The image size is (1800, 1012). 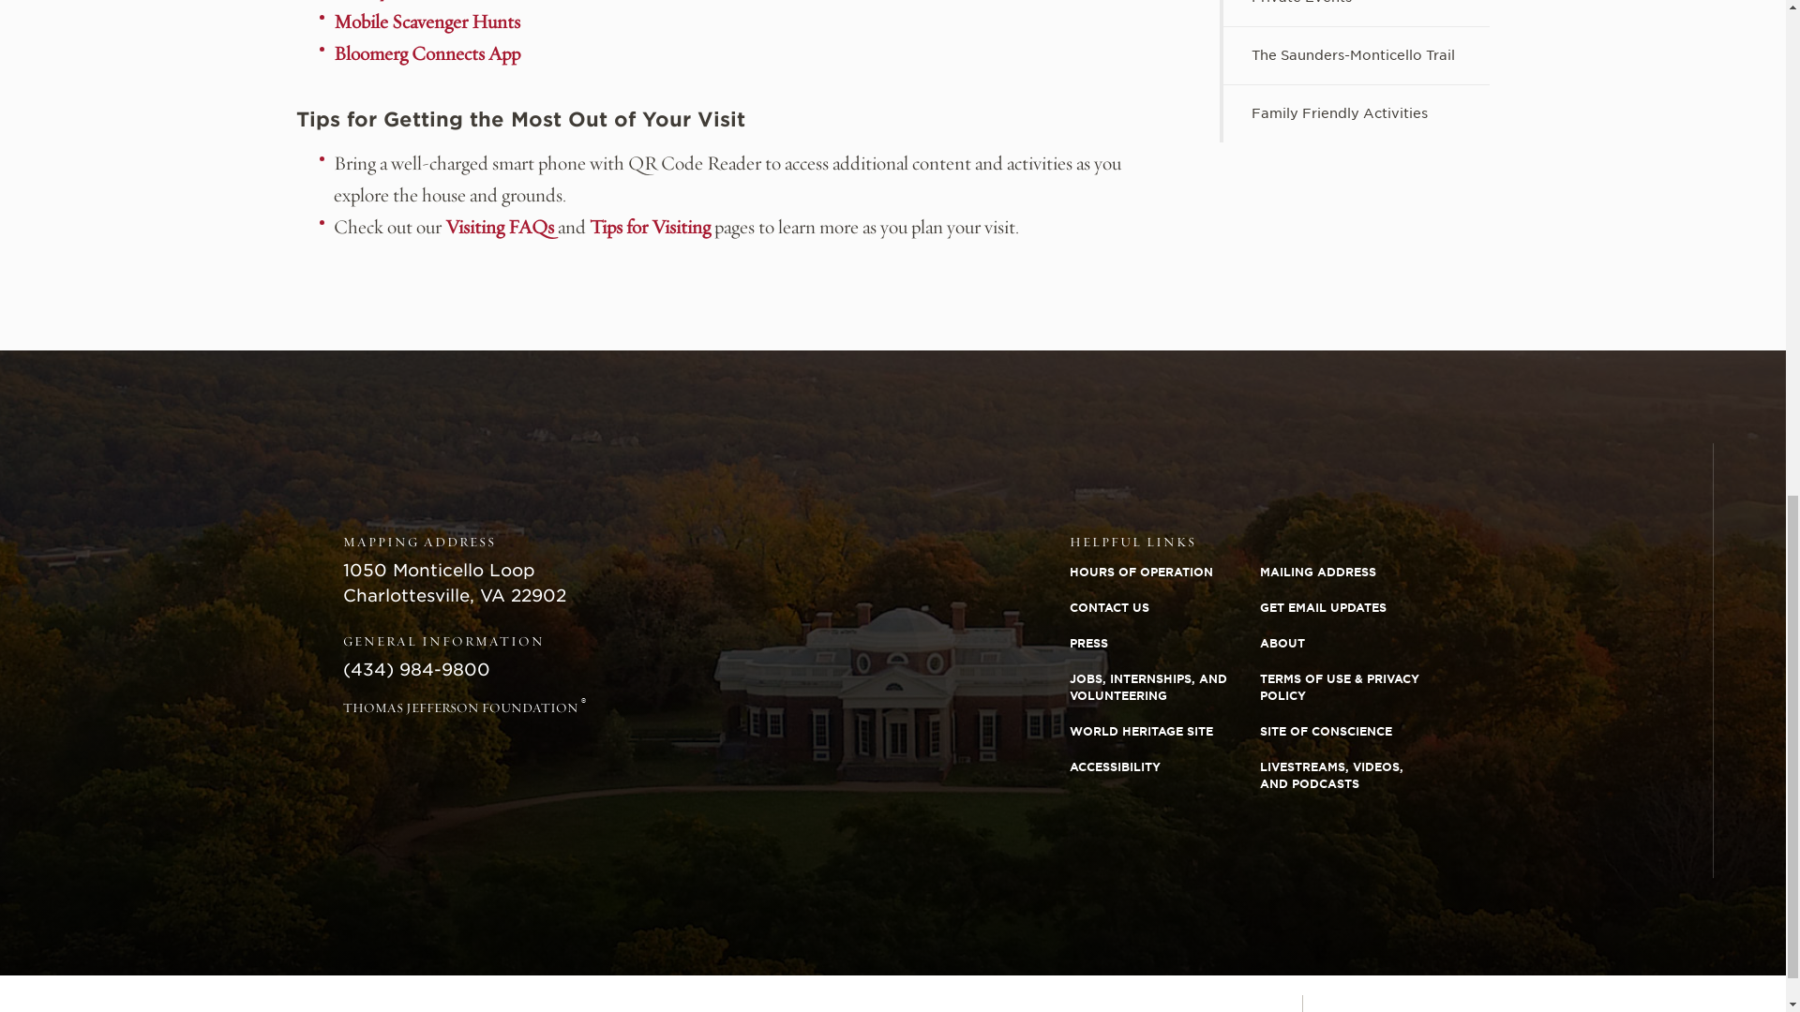 What do you see at coordinates (1357, 113) in the screenshot?
I see `Family Friendly Activities` at bounding box center [1357, 113].